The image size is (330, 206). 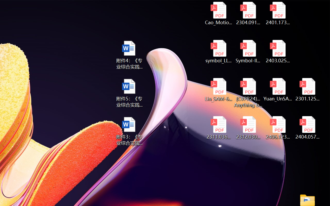 What do you see at coordinates (278, 128) in the screenshot?
I see `2406.12373v2.pdf` at bounding box center [278, 128].